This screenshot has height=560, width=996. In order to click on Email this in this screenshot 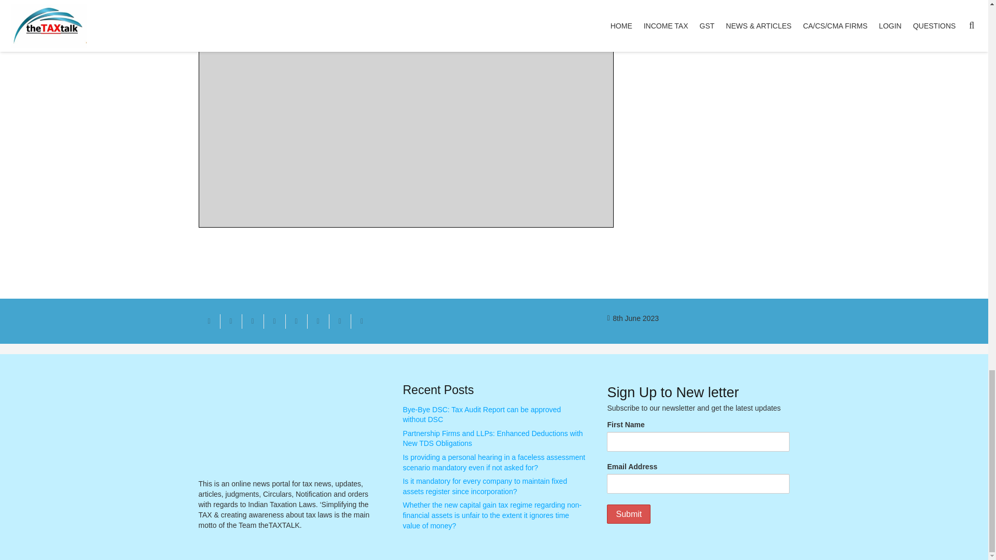, I will do `click(209, 321)`.